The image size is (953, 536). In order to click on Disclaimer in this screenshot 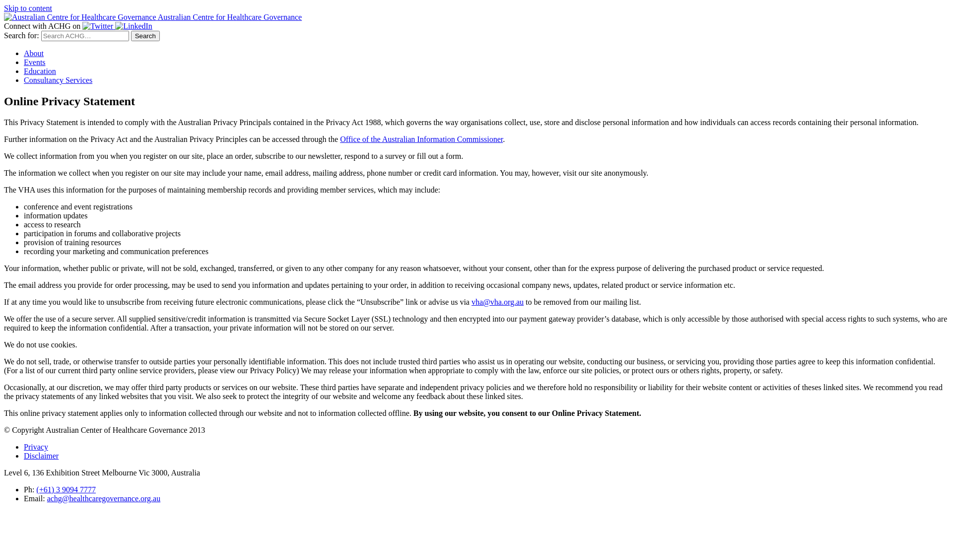, I will do `click(41, 456)`.